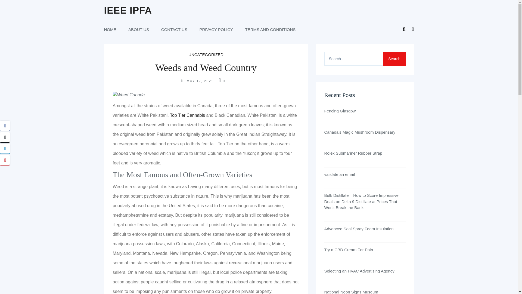 Image resolution: width=522 pixels, height=294 pixels. I want to click on PRIVACY POLICY, so click(216, 29).